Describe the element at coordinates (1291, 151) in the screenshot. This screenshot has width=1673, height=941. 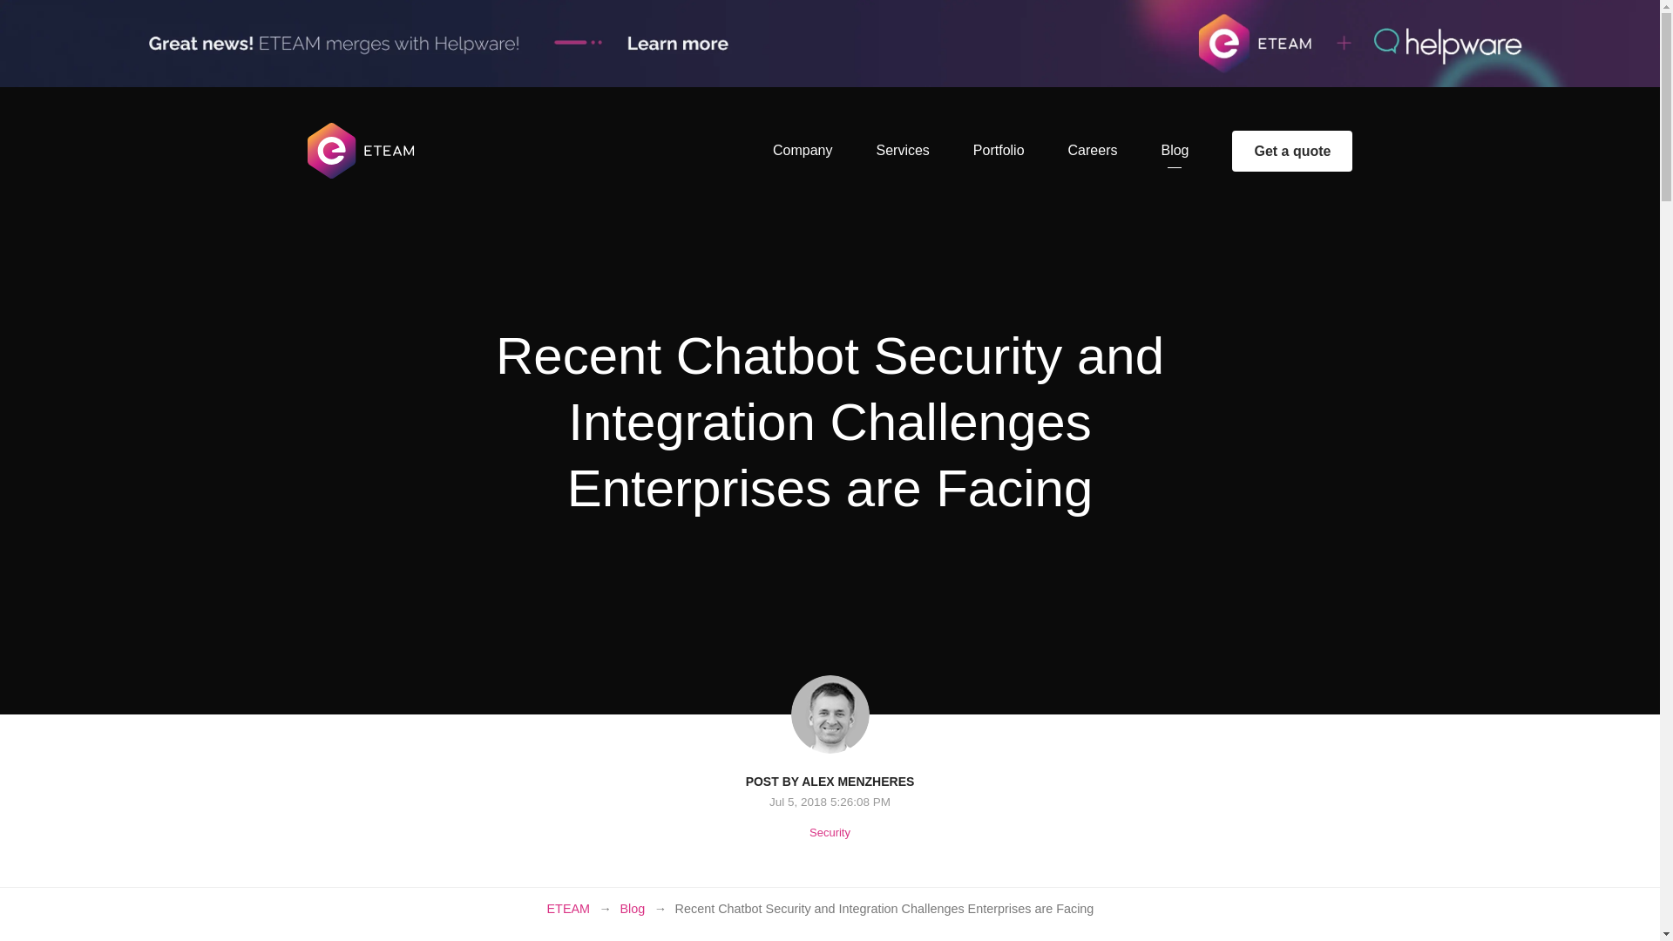
I see `Get a quote` at that location.